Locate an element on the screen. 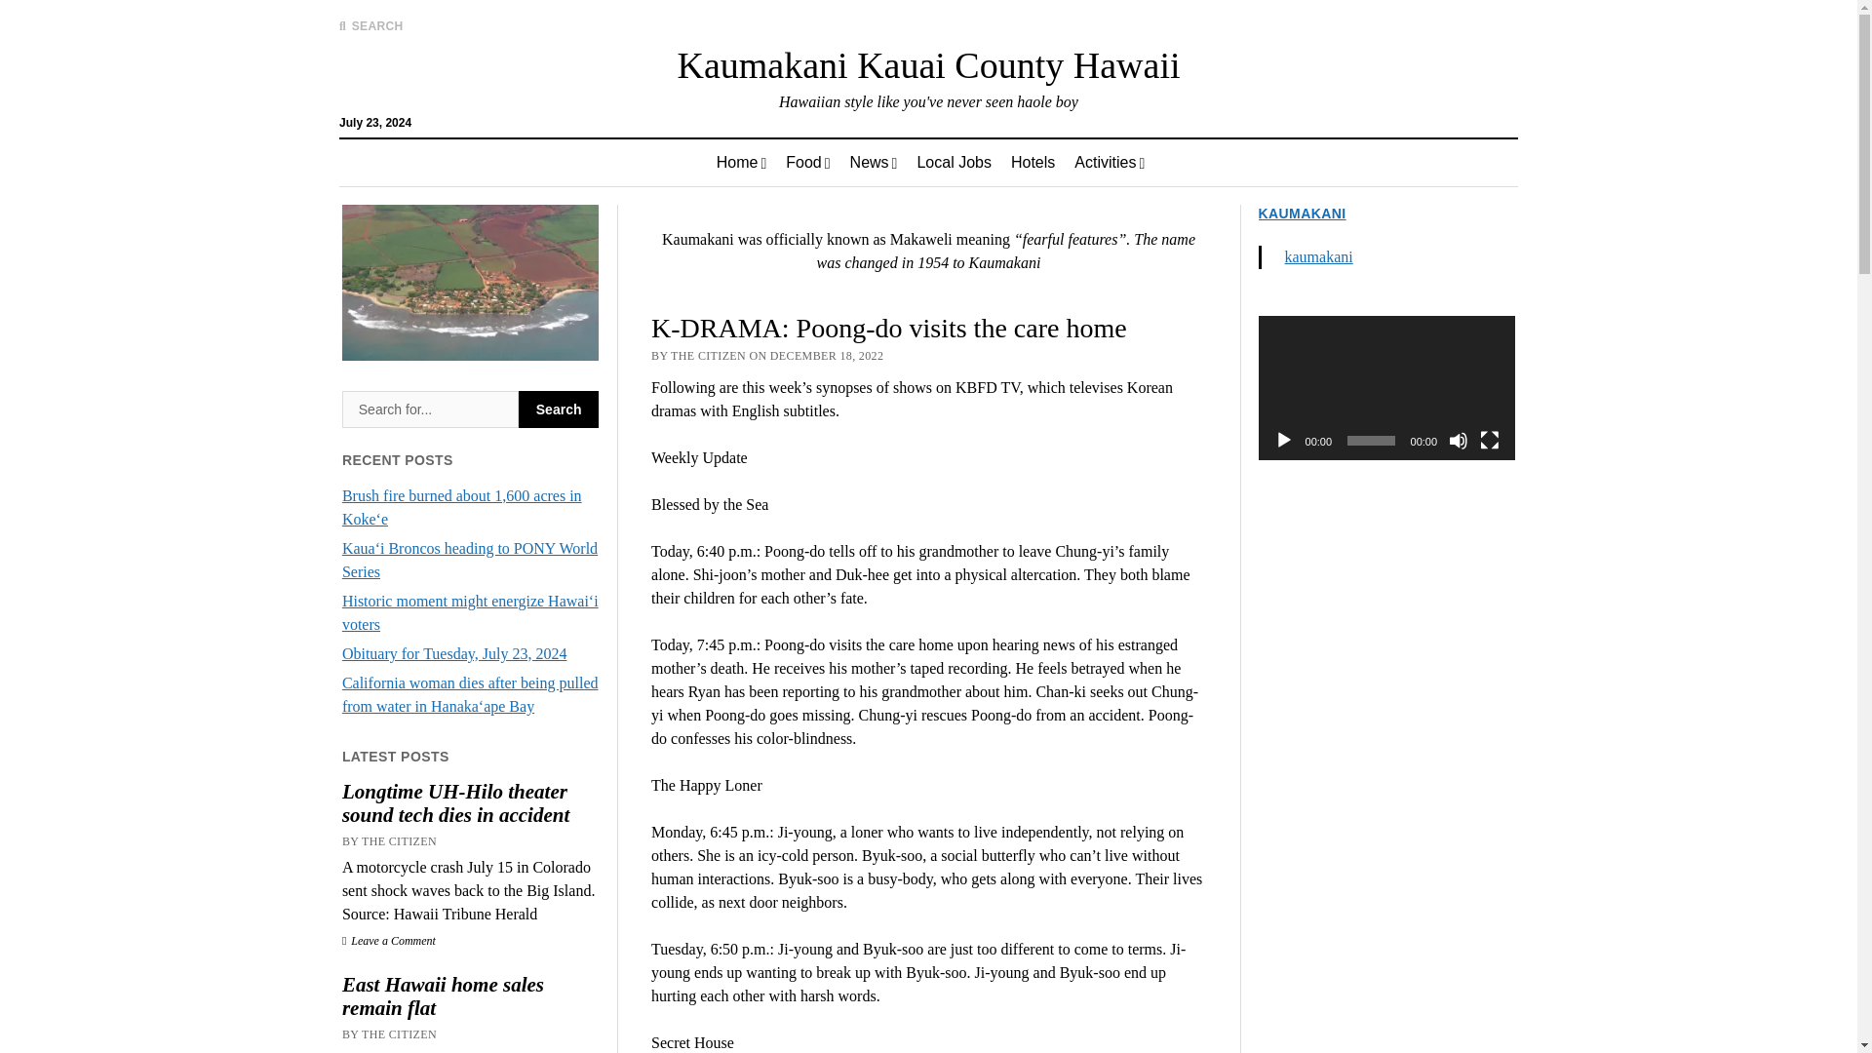 This screenshot has height=1053, width=1872. Search is located at coordinates (430, 409).